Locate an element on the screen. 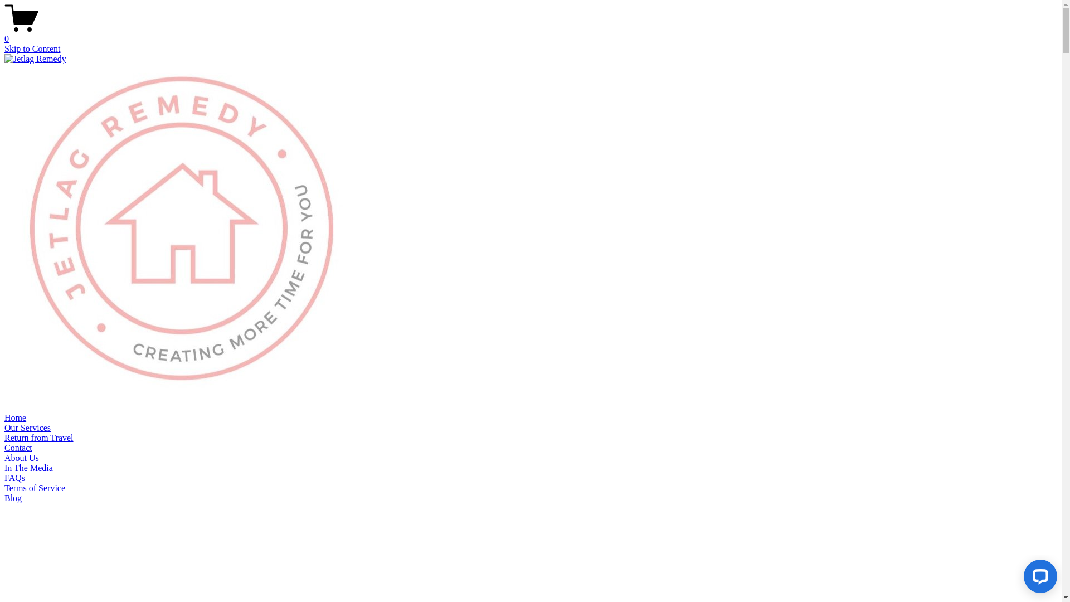 The width and height of the screenshot is (1070, 602). 0 is located at coordinates (531, 34).